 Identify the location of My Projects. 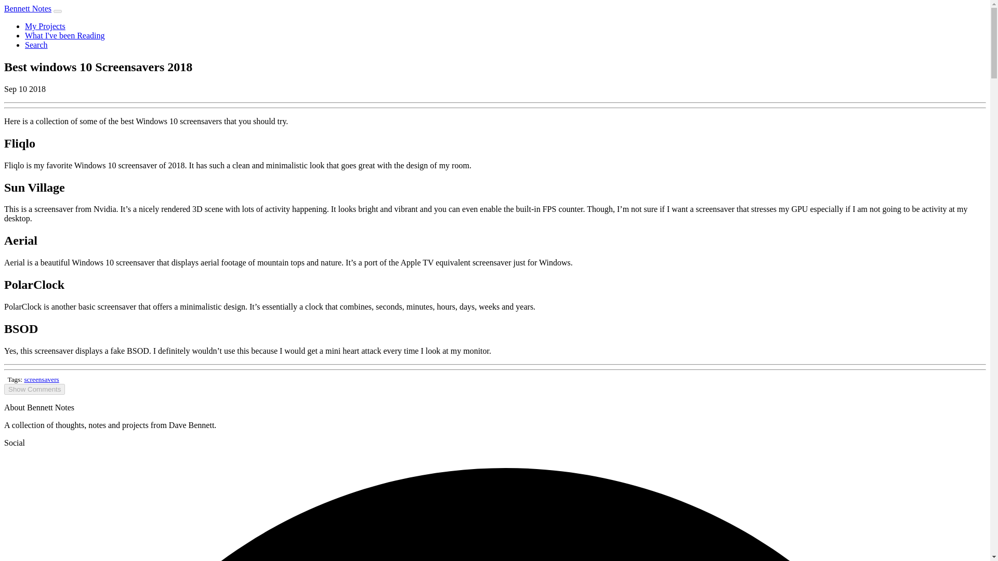
(45, 26).